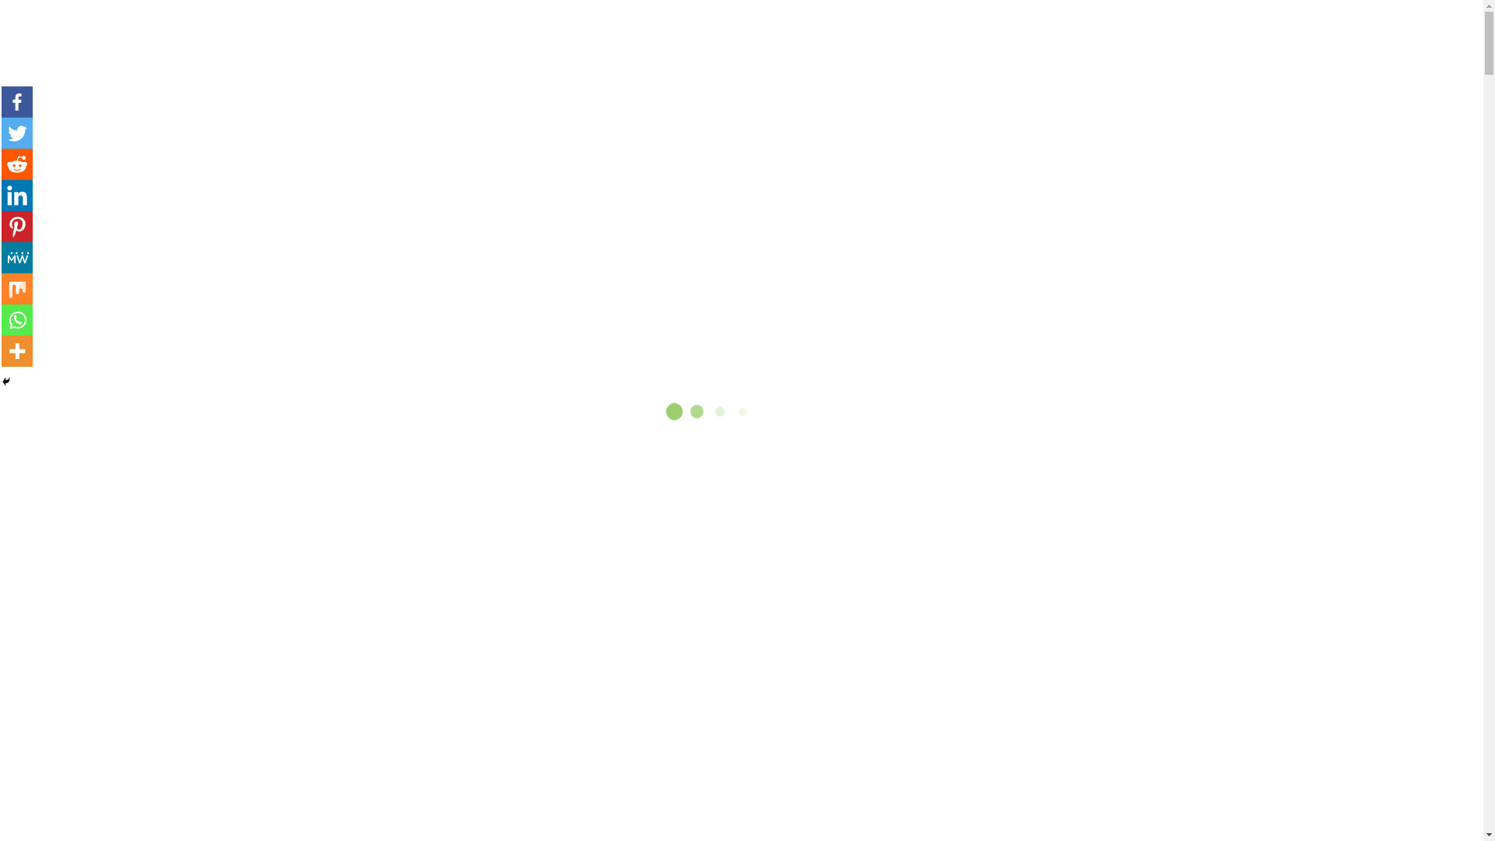 The image size is (1495, 841). I want to click on Hide, so click(6, 382).